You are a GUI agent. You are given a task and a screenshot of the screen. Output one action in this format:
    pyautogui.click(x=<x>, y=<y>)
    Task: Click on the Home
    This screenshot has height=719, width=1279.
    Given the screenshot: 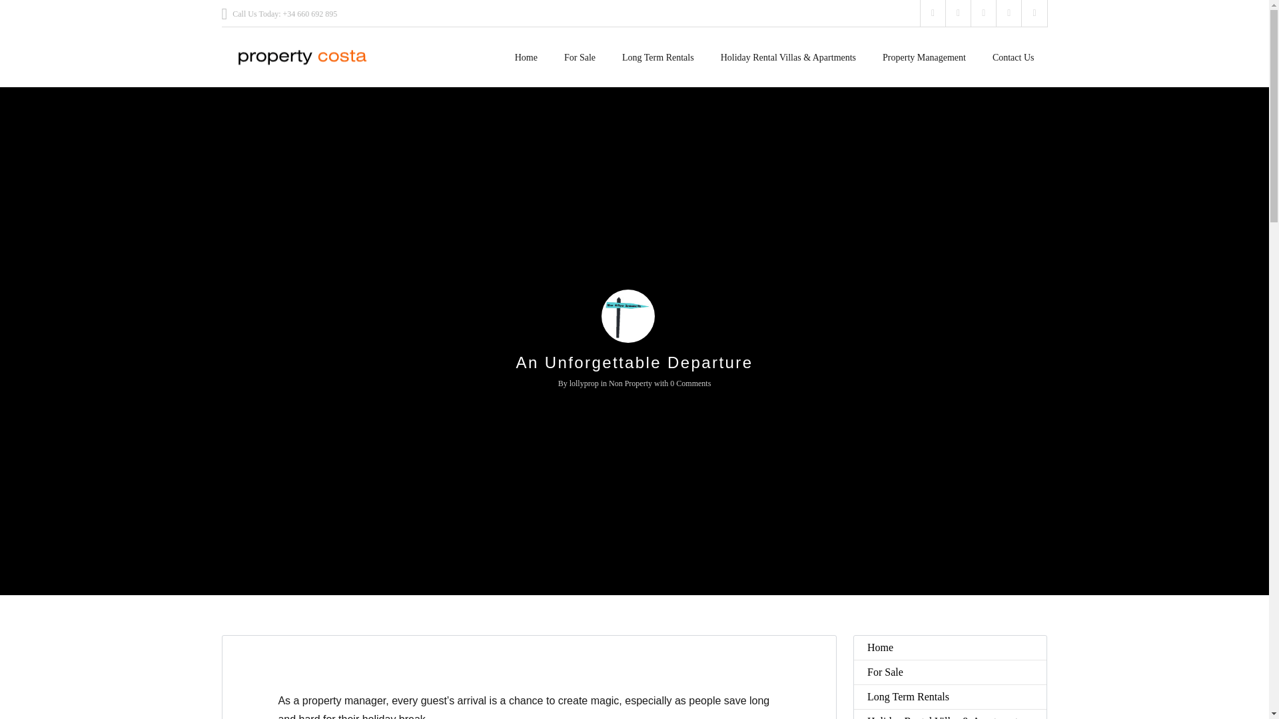 What is the action you would take?
    pyautogui.click(x=526, y=51)
    